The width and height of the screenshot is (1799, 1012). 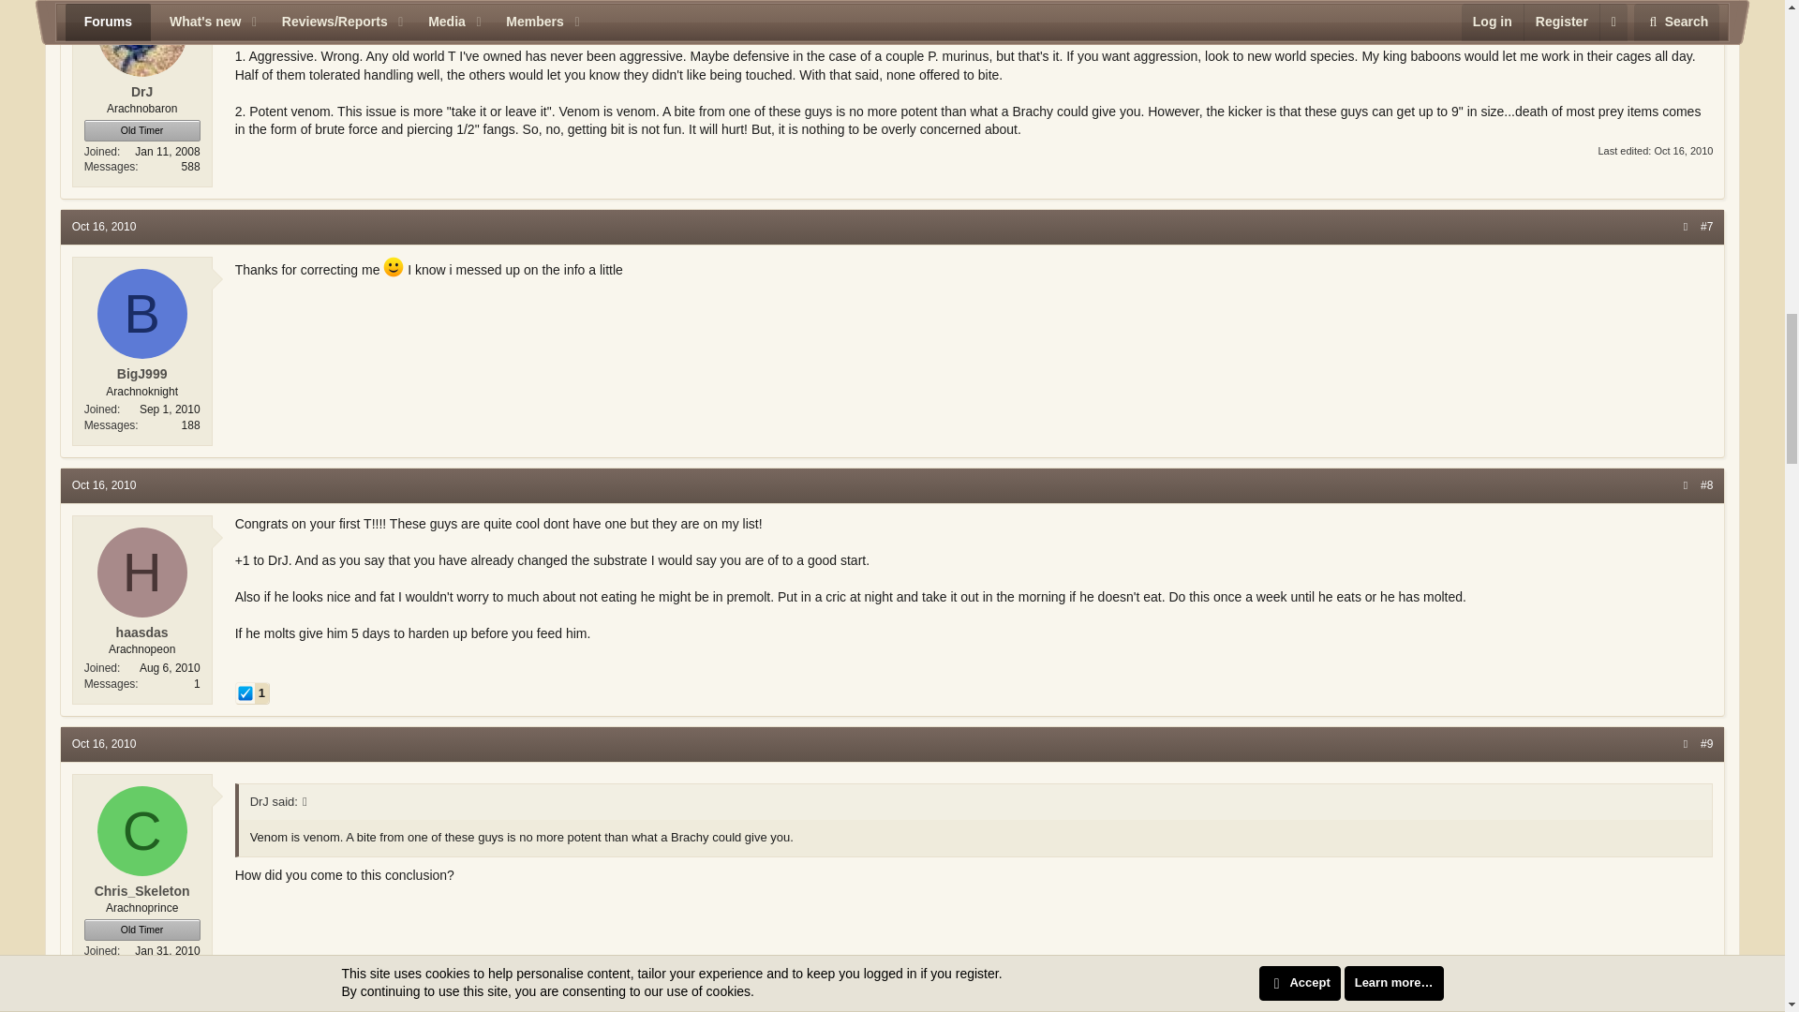 I want to click on Agree, so click(x=251, y=693).